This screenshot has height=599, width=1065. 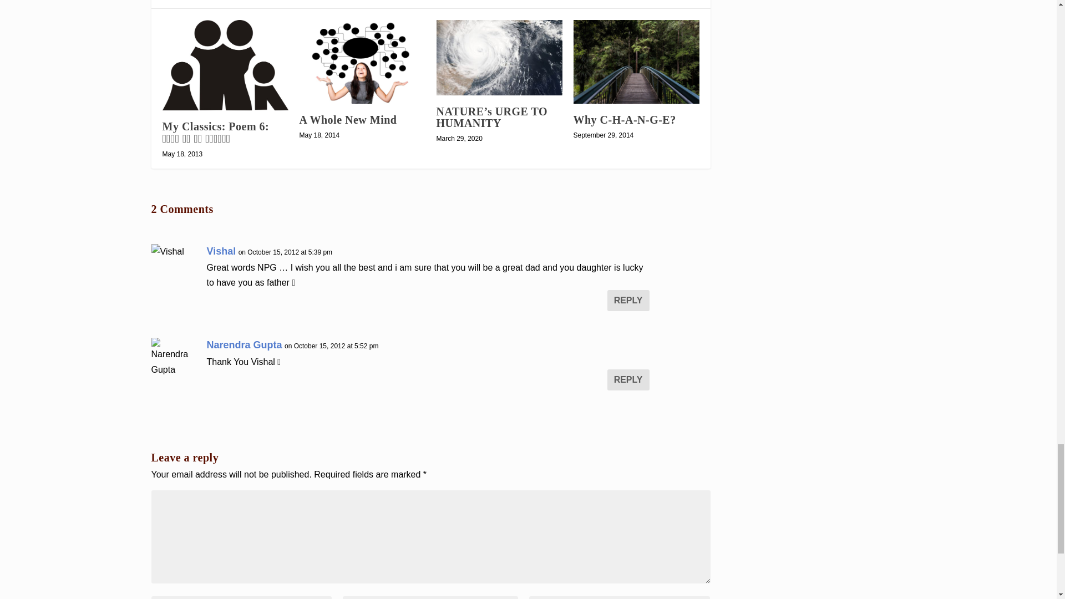 What do you see at coordinates (348, 120) in the screenshot?
I see `A Whole New Mind` at bounding box center [348, 120].